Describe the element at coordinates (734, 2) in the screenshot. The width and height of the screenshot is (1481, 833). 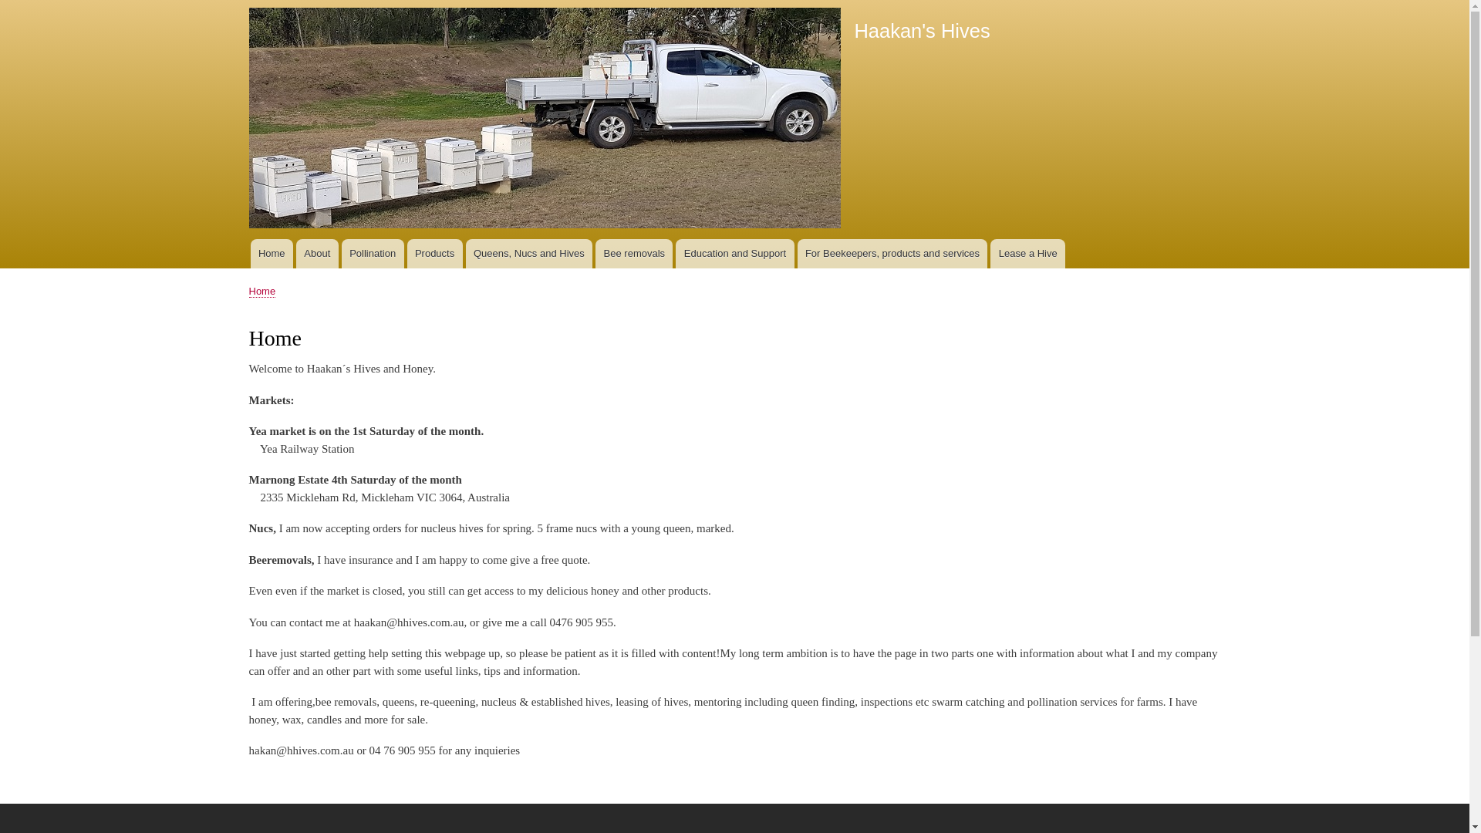
I see `Skip to main content` at that location.